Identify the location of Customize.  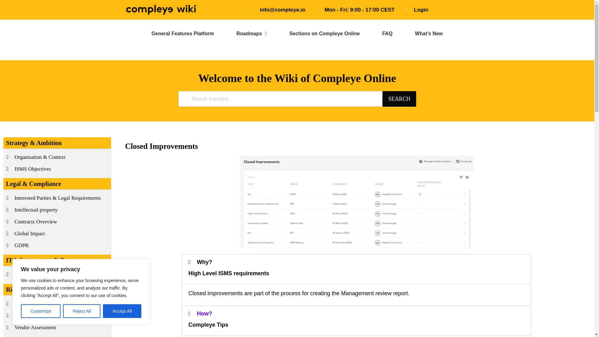
(41, 311).